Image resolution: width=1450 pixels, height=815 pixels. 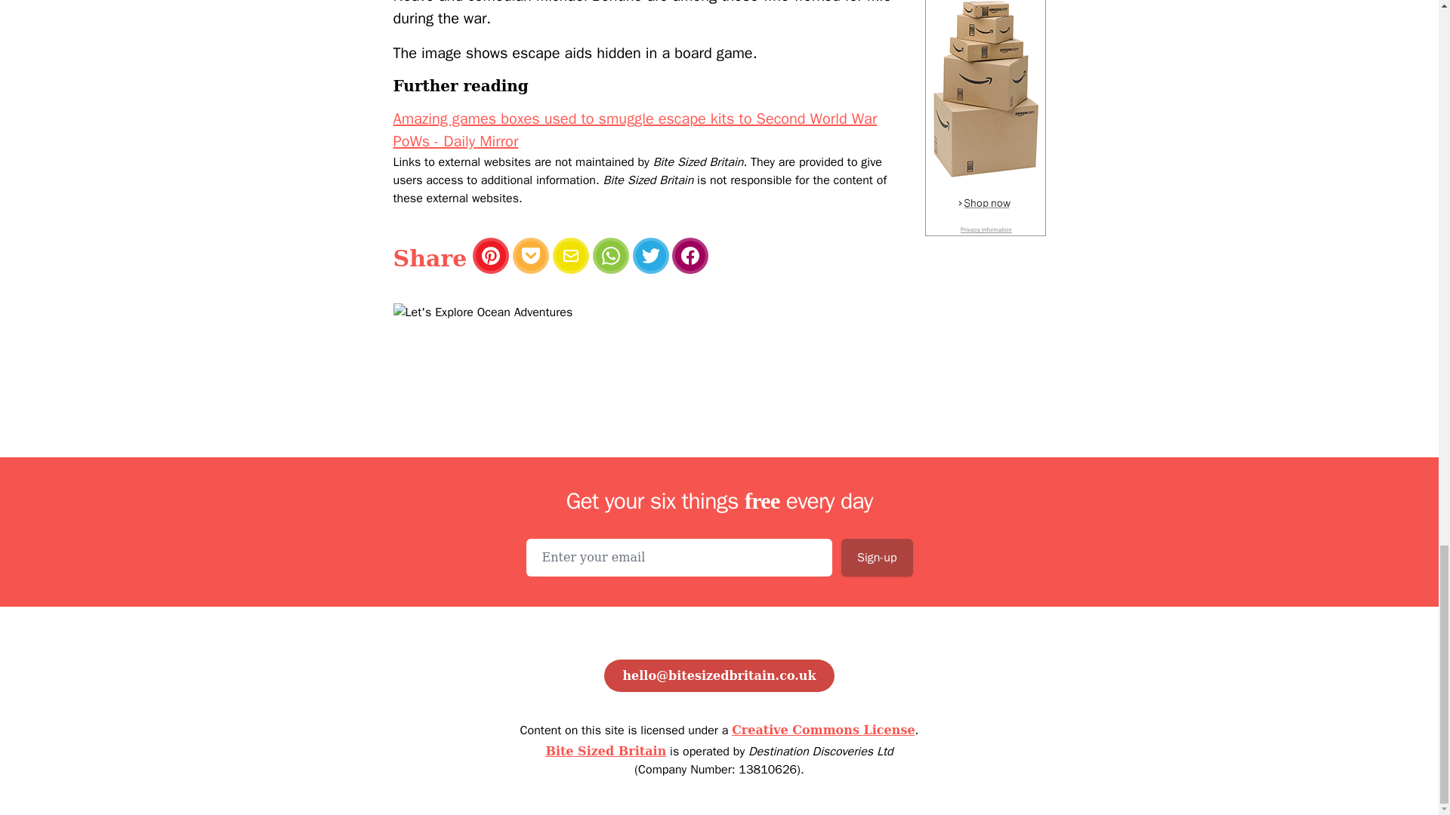 I want to click on Email, so click(x=570, y=255).